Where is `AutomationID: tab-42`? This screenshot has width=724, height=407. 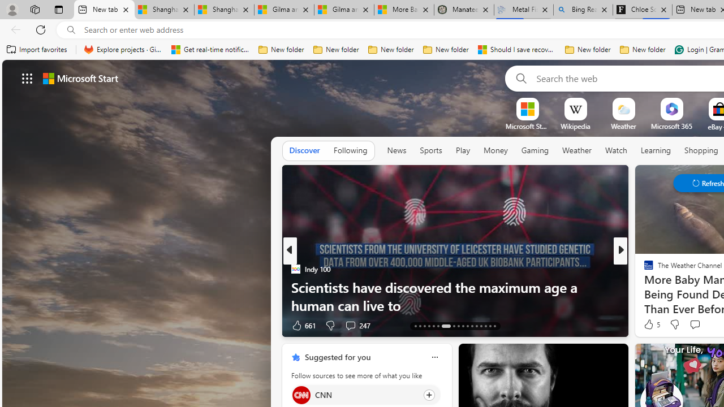 AutomationID: tab-42 is located at coordinates (494, 326).